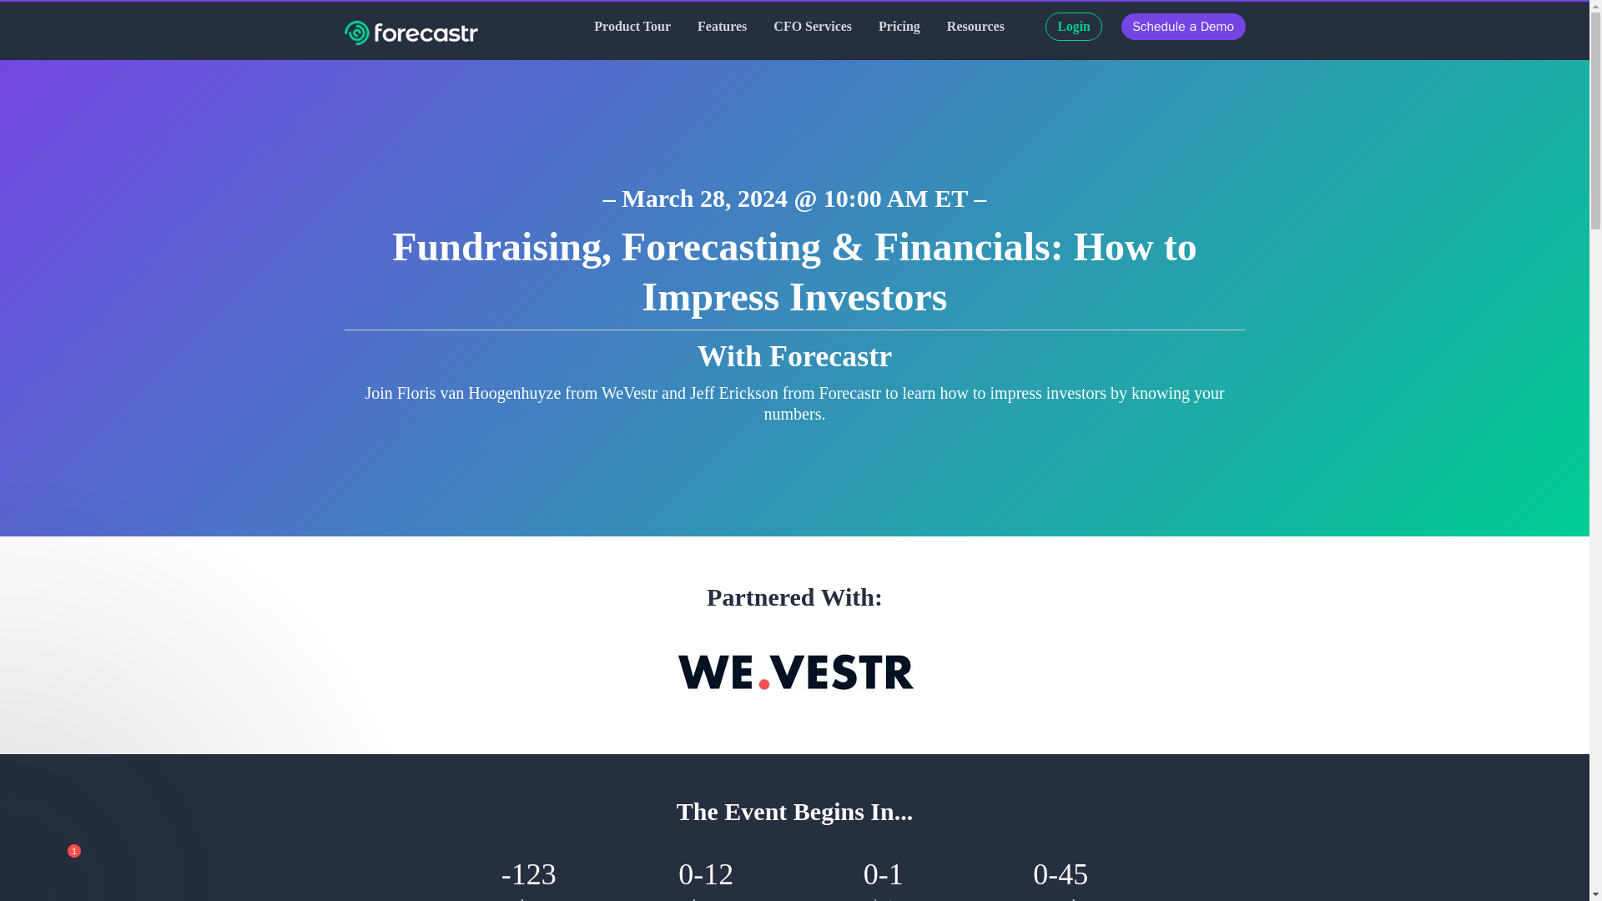 Image resolution: width=1602 pixels, height=901 pixels. What do you see at coordinates (53, 863) in the screenshot?
I see `Intercom live chat` at bounding box center [53, 863].